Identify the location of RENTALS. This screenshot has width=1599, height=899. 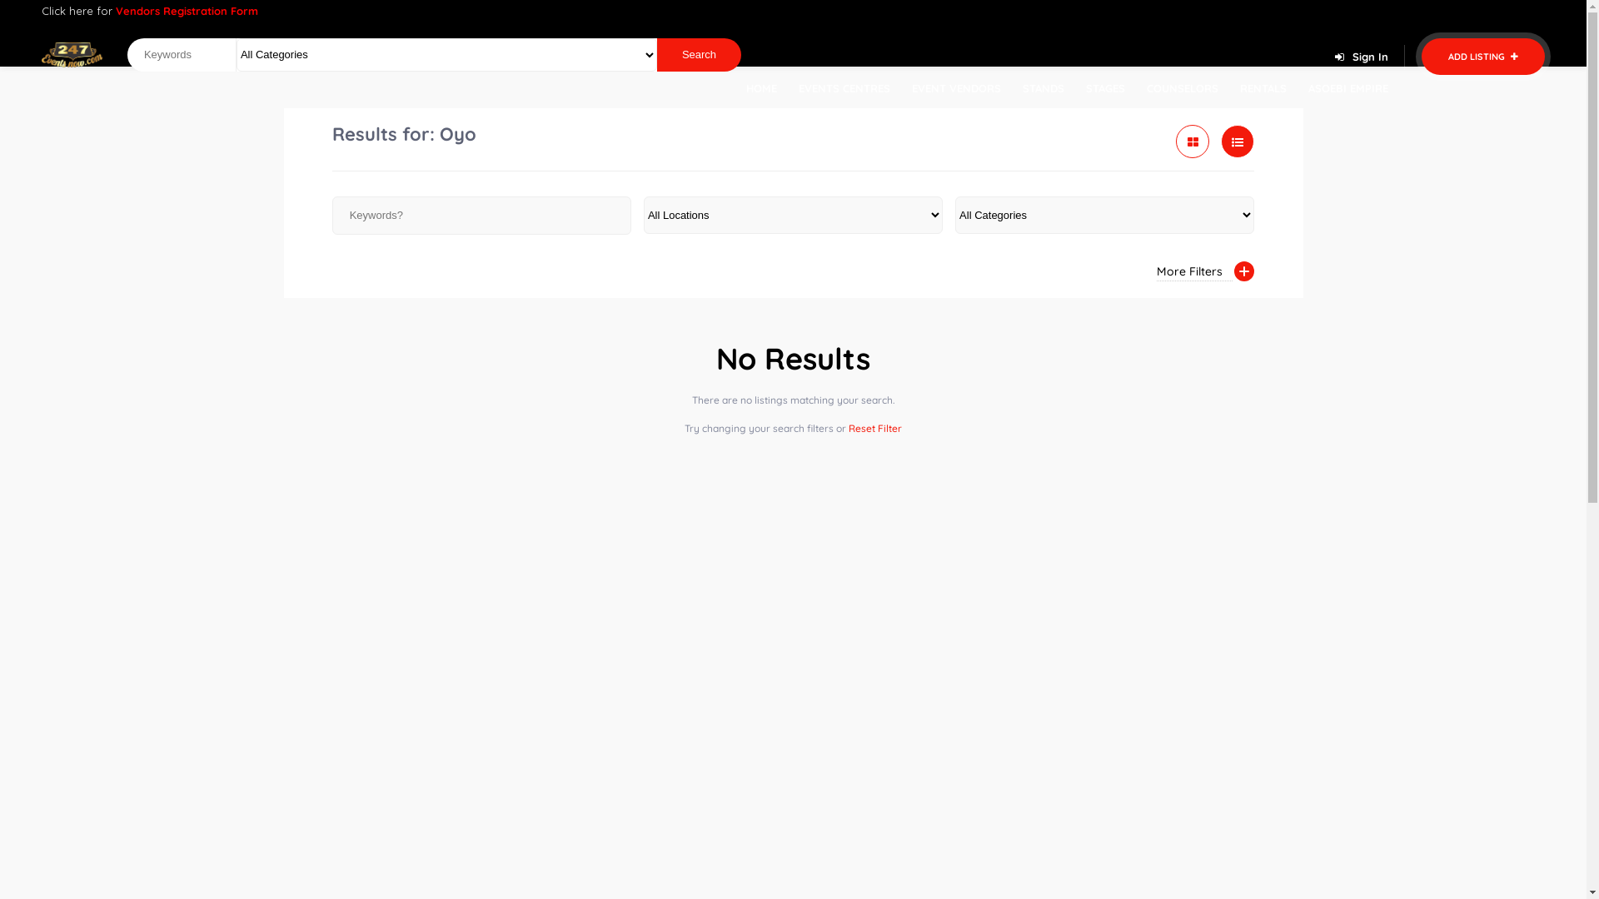
(1263, 88).